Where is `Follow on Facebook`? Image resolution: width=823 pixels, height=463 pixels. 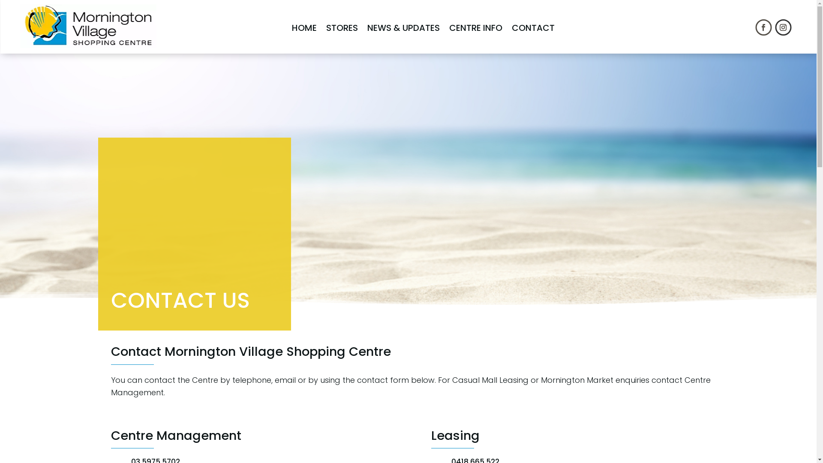
Follow on Facebook is located at coordinates (763, 27).